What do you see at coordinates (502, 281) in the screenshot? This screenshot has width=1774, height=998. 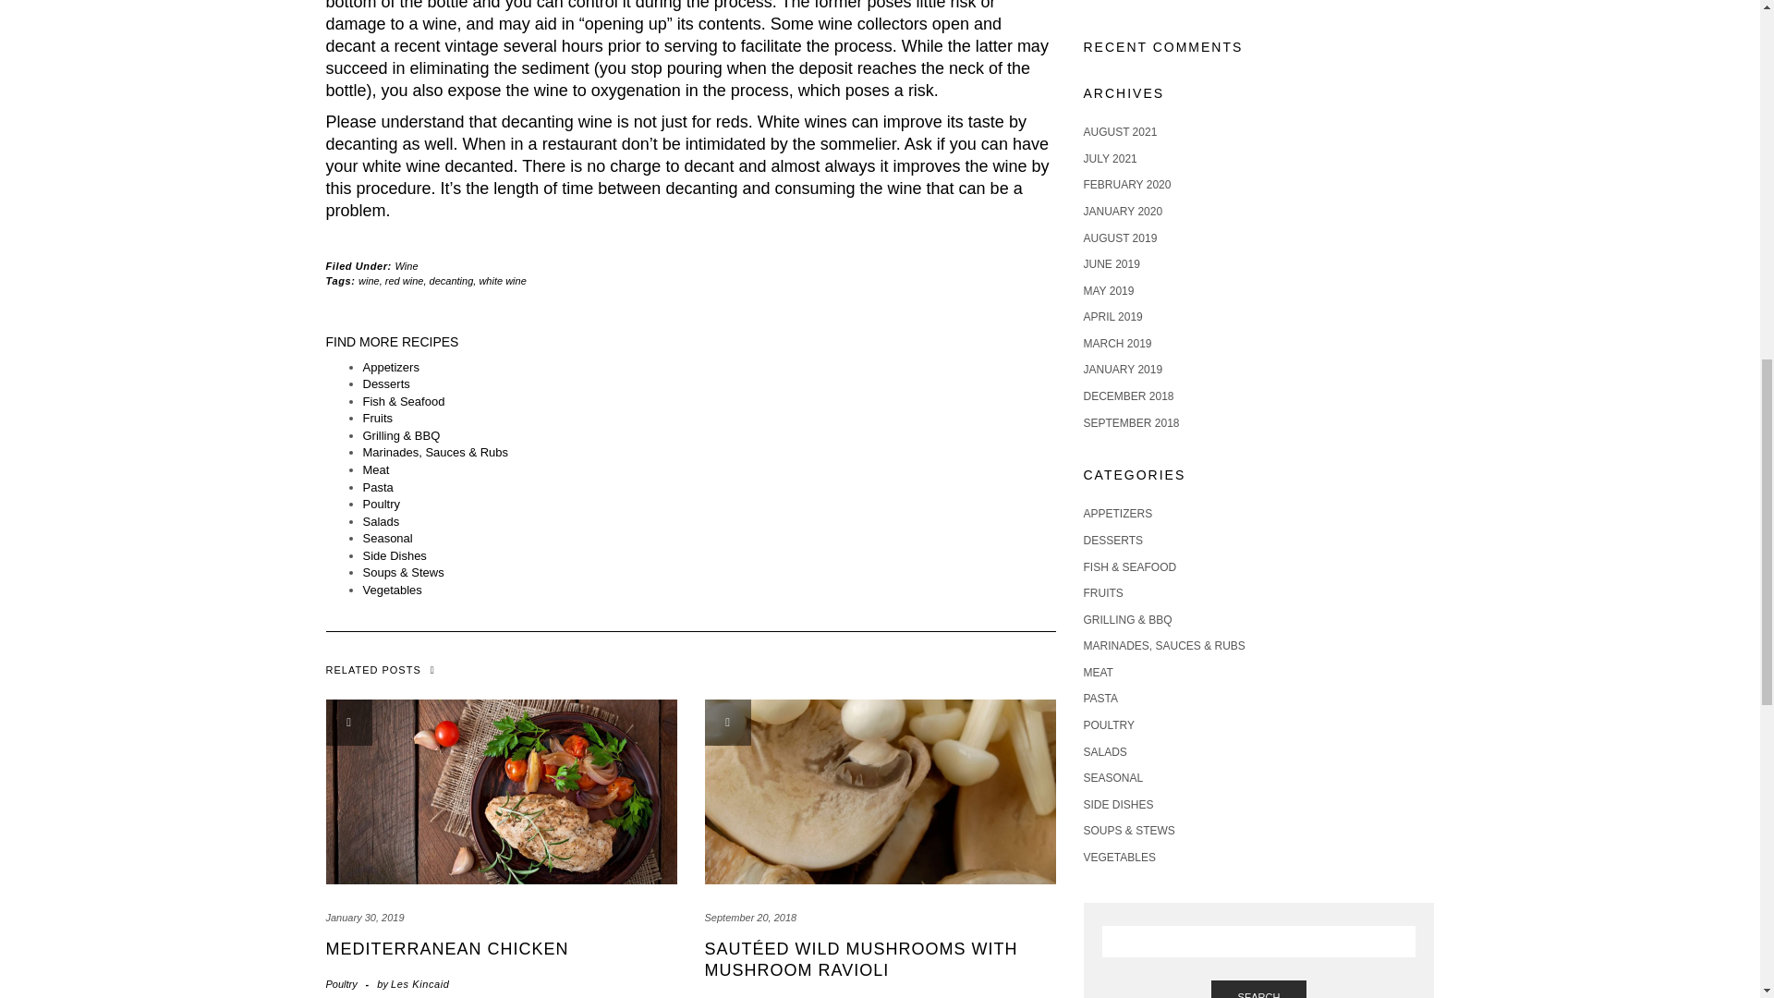 I see `white wine` at bounding box center [502, 281].